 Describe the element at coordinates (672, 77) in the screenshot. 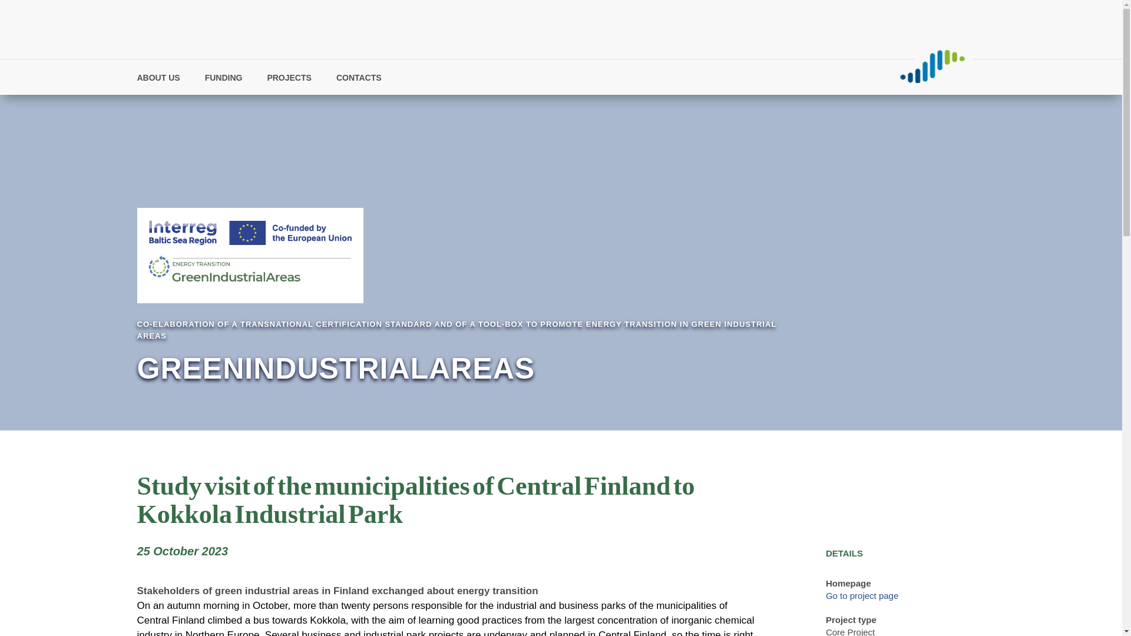

I see `Find partners` at that location.